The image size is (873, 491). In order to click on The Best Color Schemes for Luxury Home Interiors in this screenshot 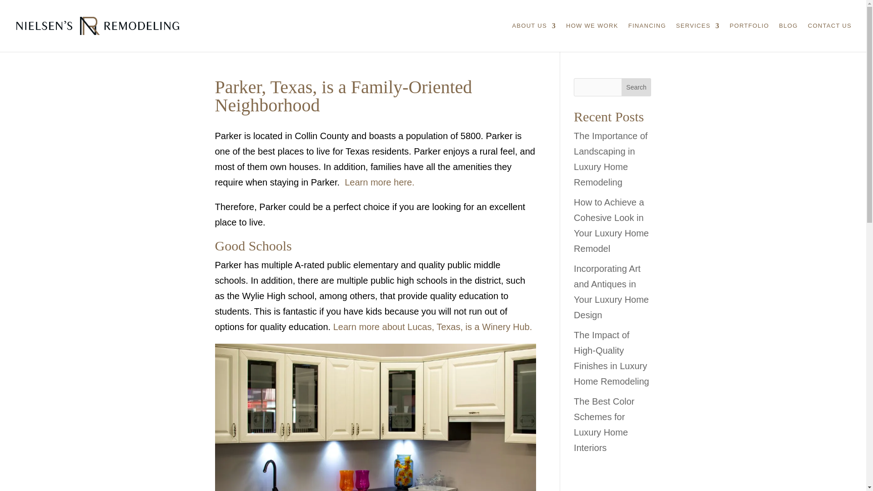, I will do `click(604, 424)`.